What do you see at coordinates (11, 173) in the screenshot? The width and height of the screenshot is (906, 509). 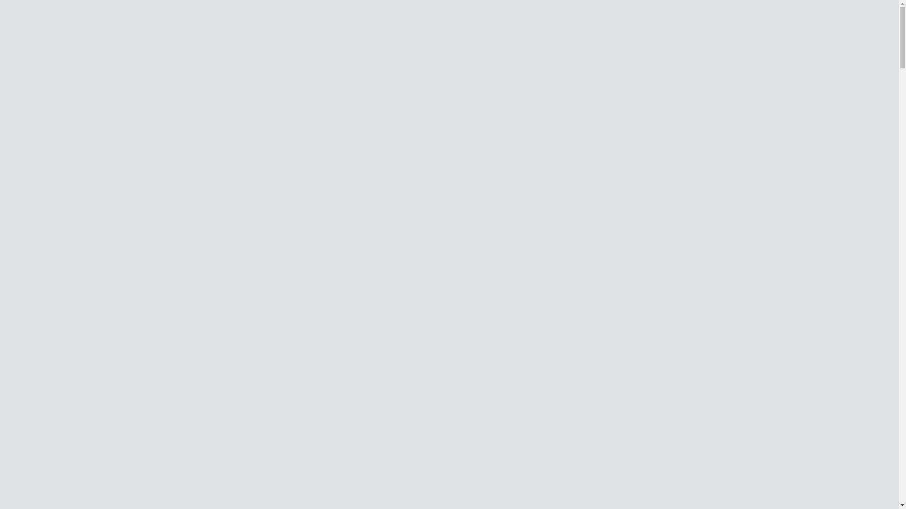 I see `Shop` at bounding box center [11, 173].